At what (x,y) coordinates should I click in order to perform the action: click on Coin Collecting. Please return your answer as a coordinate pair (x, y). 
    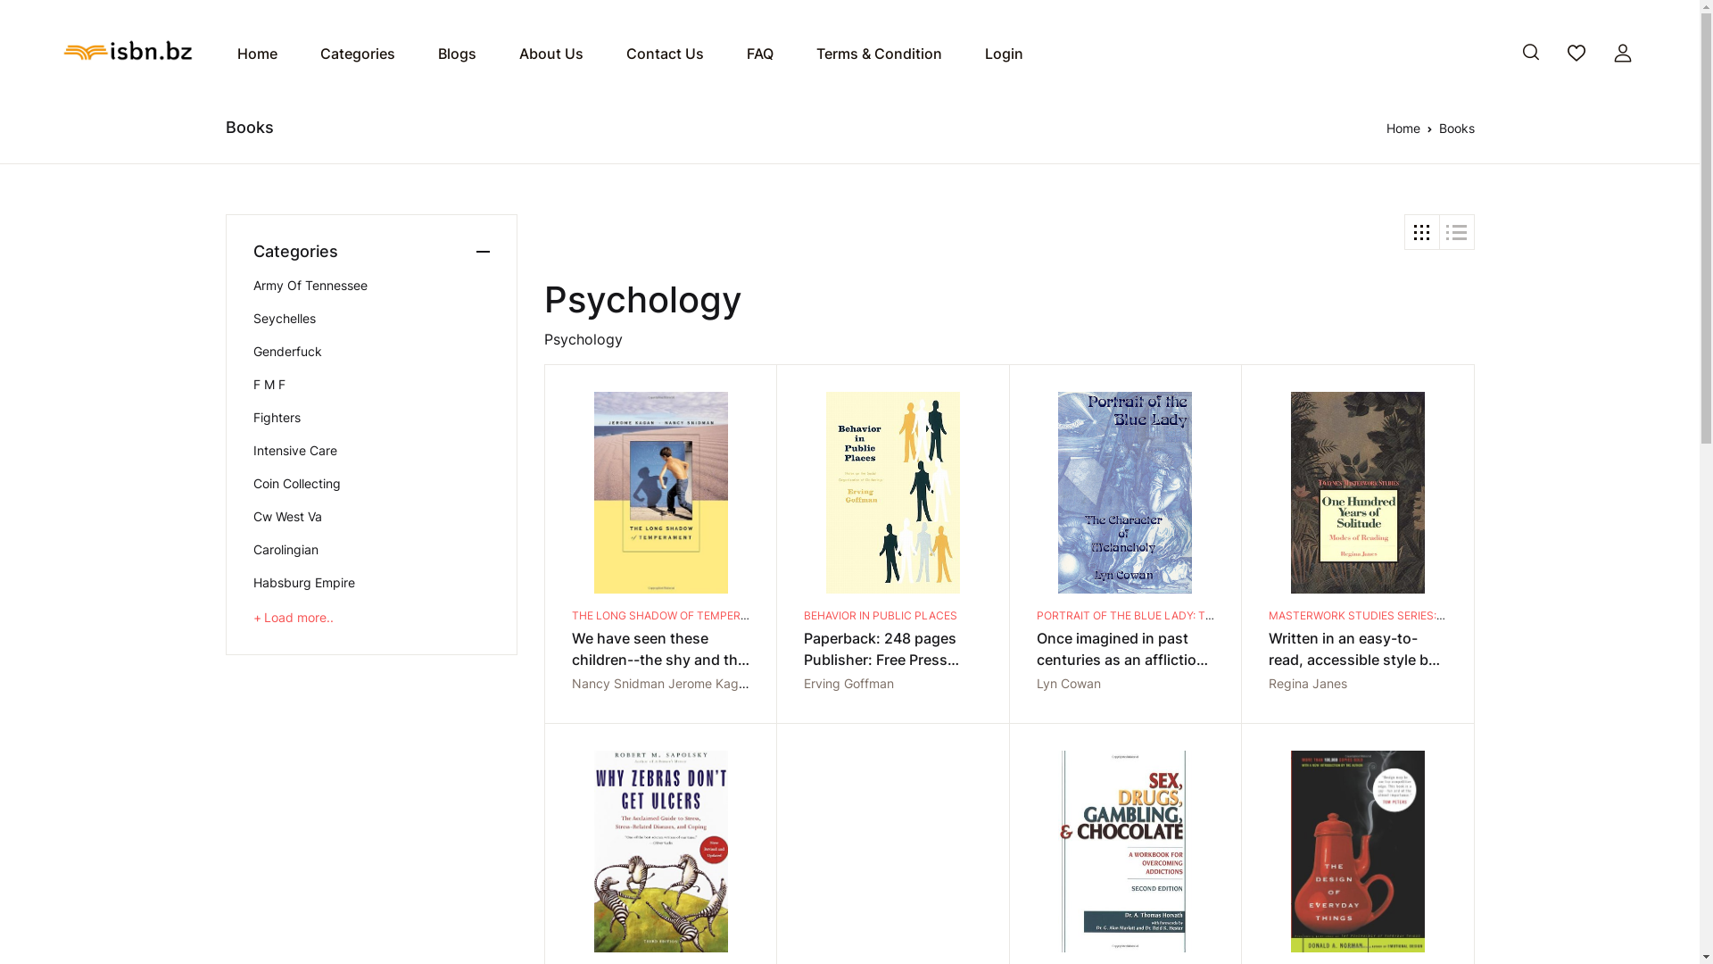
    Looking at the image, I should click on (372, 484).